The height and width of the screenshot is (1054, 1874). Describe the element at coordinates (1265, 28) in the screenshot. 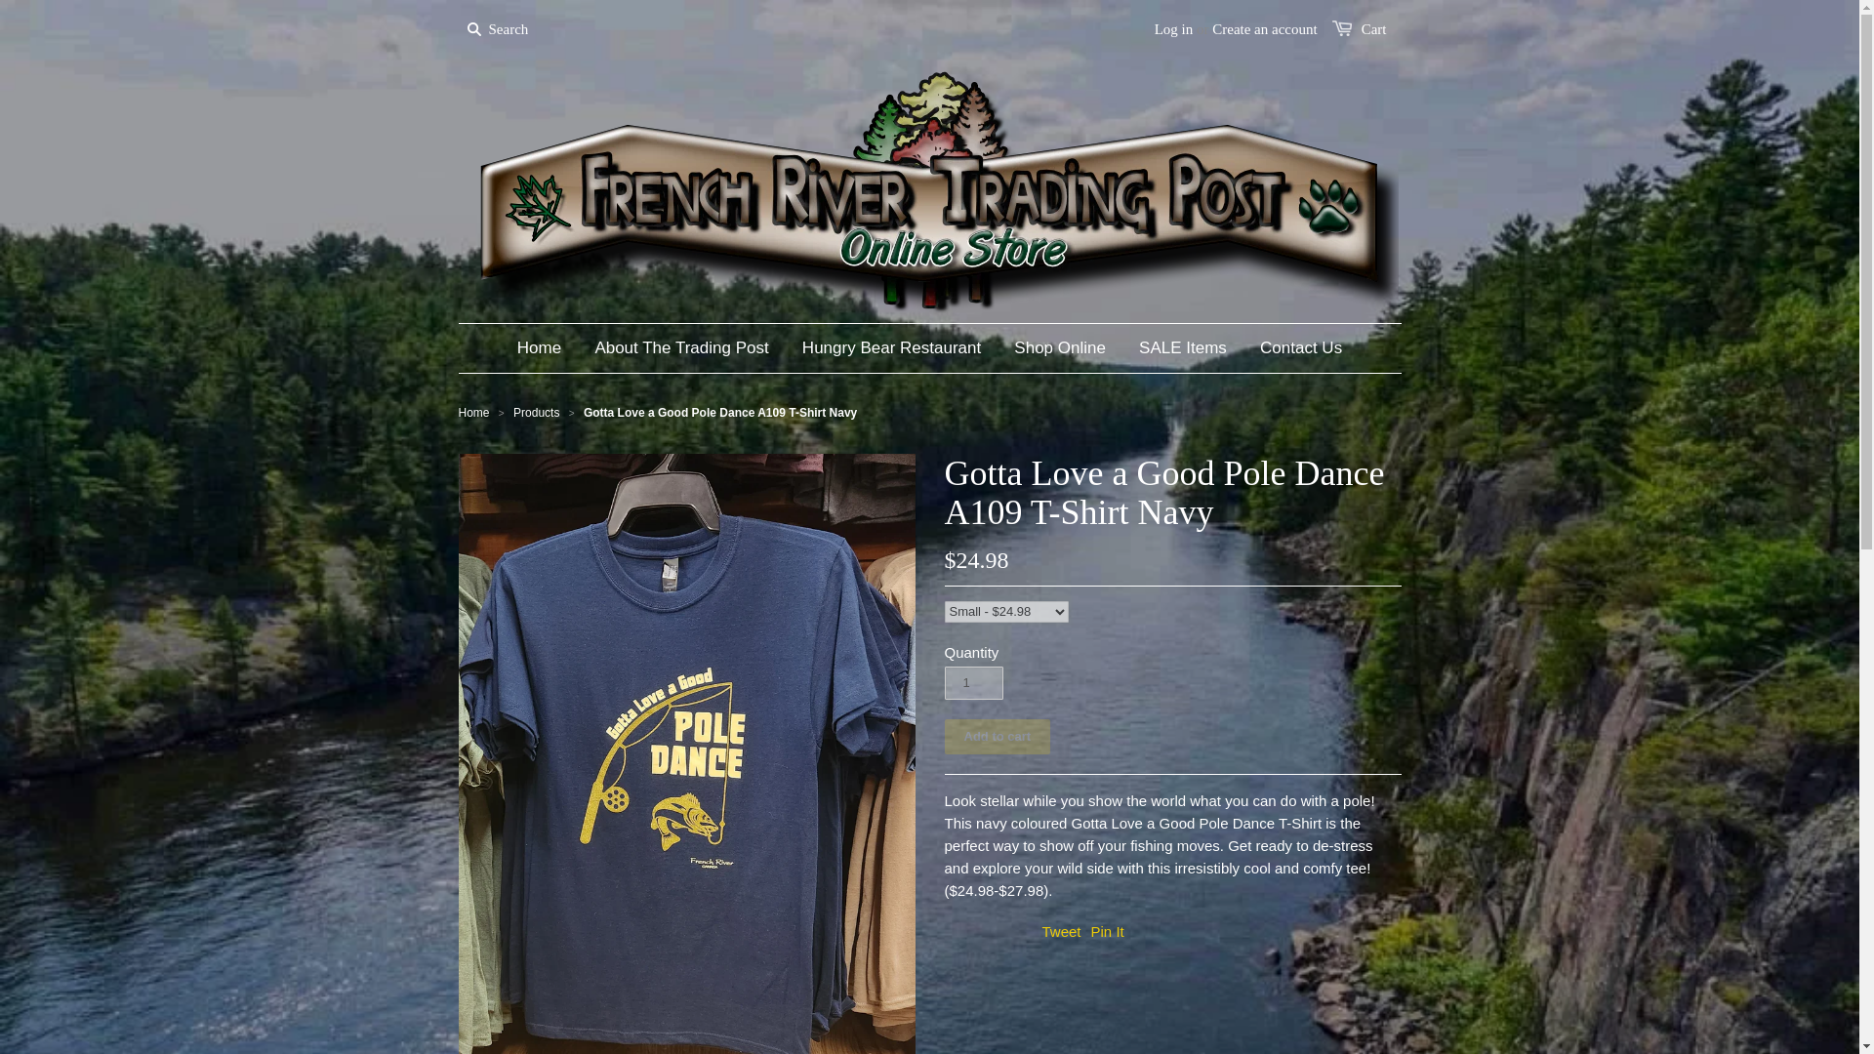

I see `Create an account` at that location.